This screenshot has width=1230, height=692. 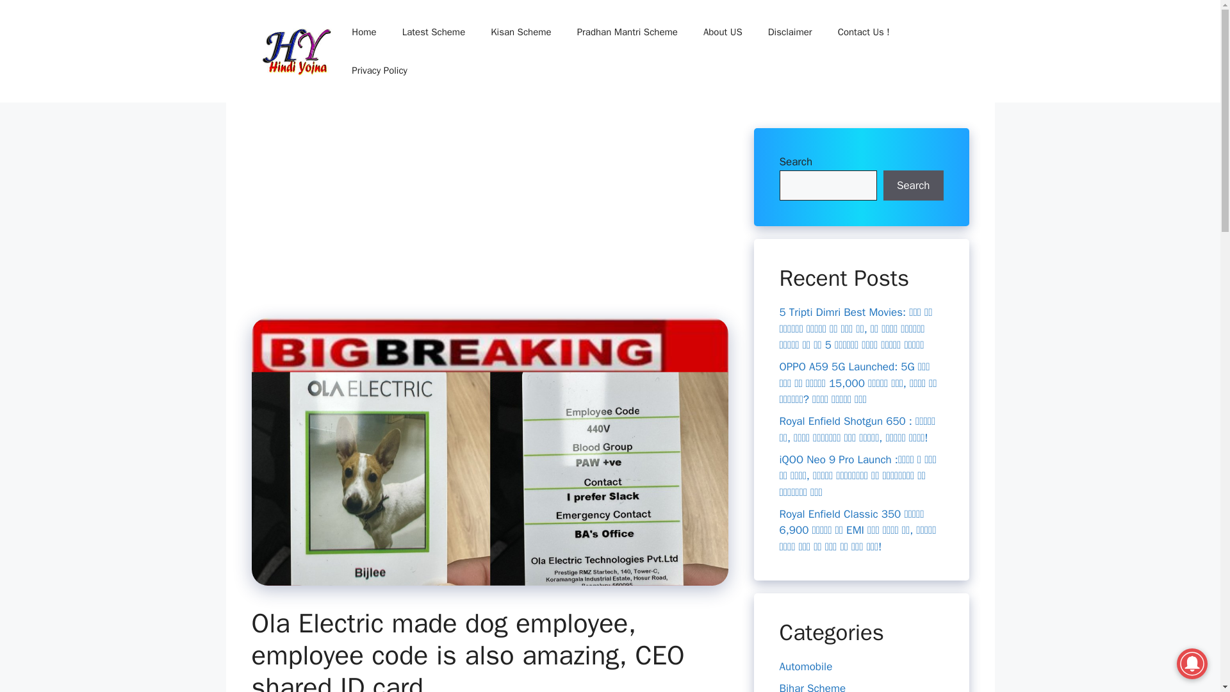 I want to click on Pradhan Mantri Scheme, so click(x=627, y=32).